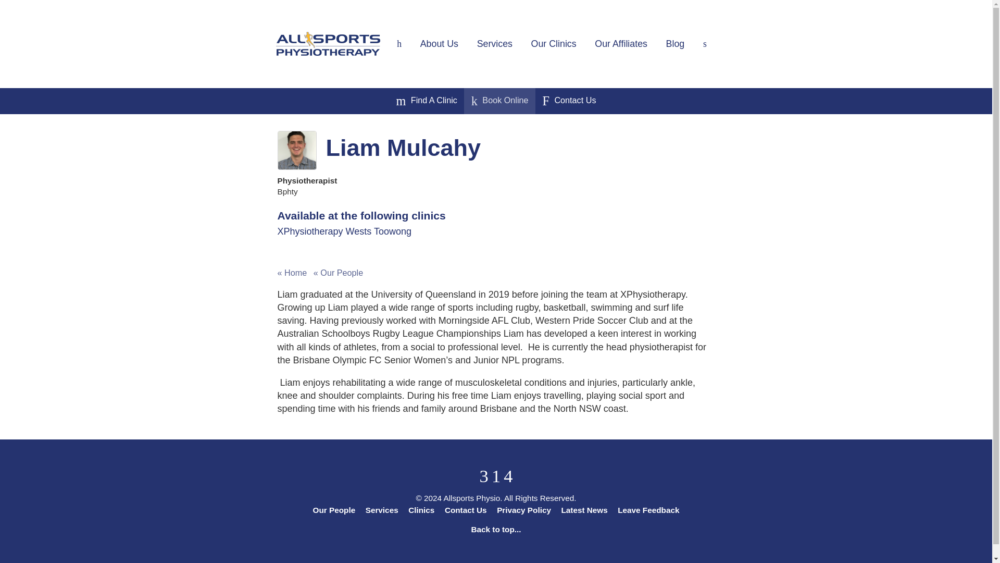 Image resolution: width=1000 pixels, height=563 pixels. Describe the element at coordinates (500, 101) in the screenshot. I see `Book Online` at that location.